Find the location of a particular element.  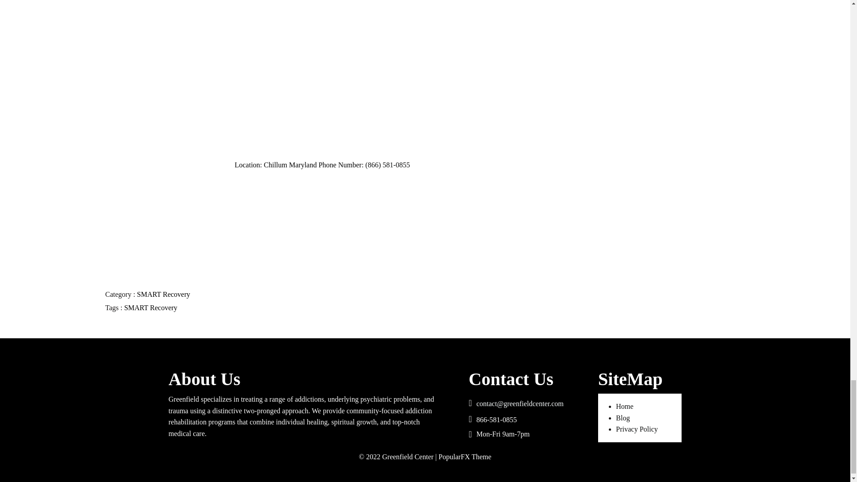

SMART Recovery is located at coordinates (151, 307).